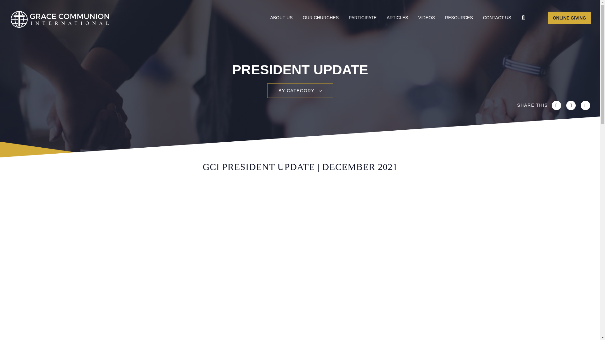 The width and height of the screenshot is (605, 340). I want to click on Grace Communion International, so click(60, 19).